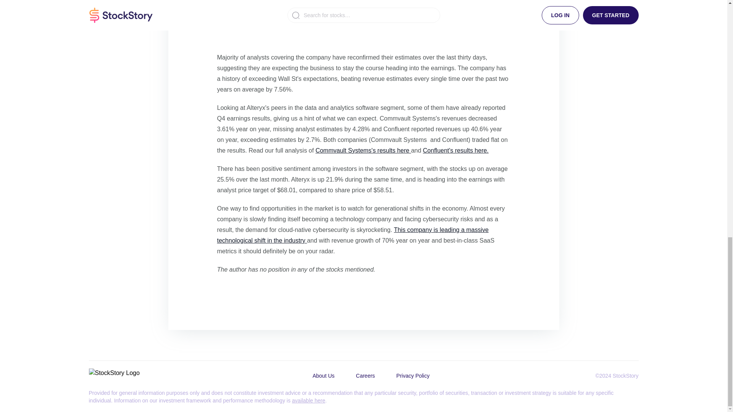 This screenshot has width=733, height=412. I want to click on Commvault Systems's results here, so click(363, 150).